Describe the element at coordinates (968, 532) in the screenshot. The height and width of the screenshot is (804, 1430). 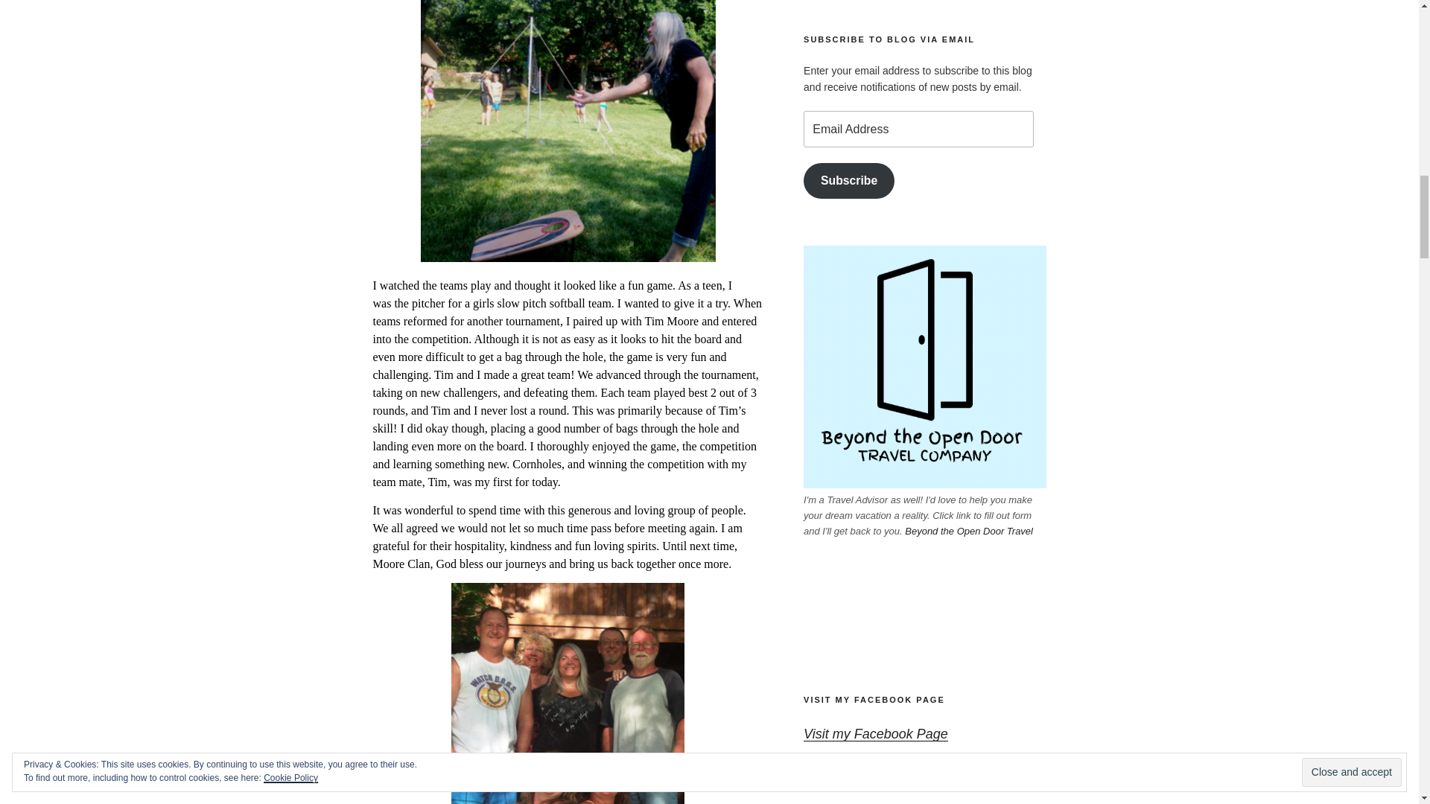
I see `Beyond the Open Door Travel` at that location.